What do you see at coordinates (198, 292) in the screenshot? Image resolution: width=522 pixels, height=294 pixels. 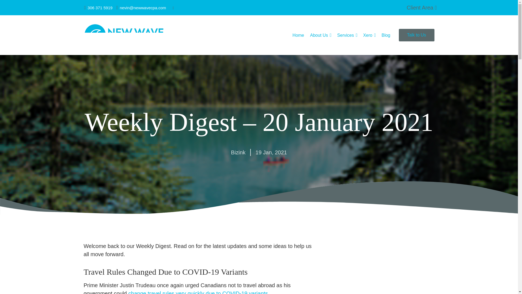 I see `change travel rules very quickly due to COVID-19 variants` at bounding box center [198, 292].